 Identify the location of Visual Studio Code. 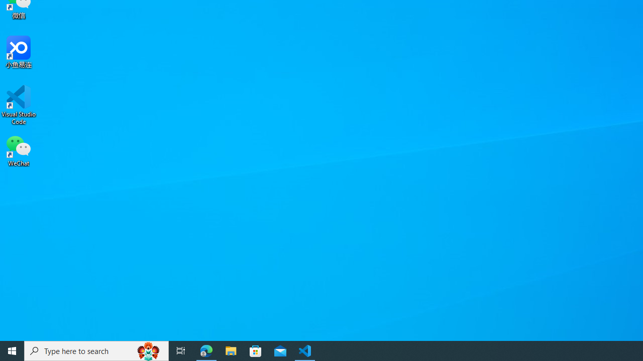
(19, 105).